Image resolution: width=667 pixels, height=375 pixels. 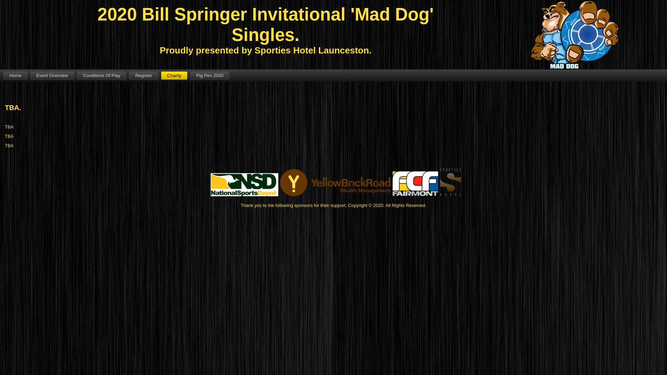 I want to click on 2020 Bill Springer Invitational 'Mad Dog' Singles., so click(x=266, y=25).